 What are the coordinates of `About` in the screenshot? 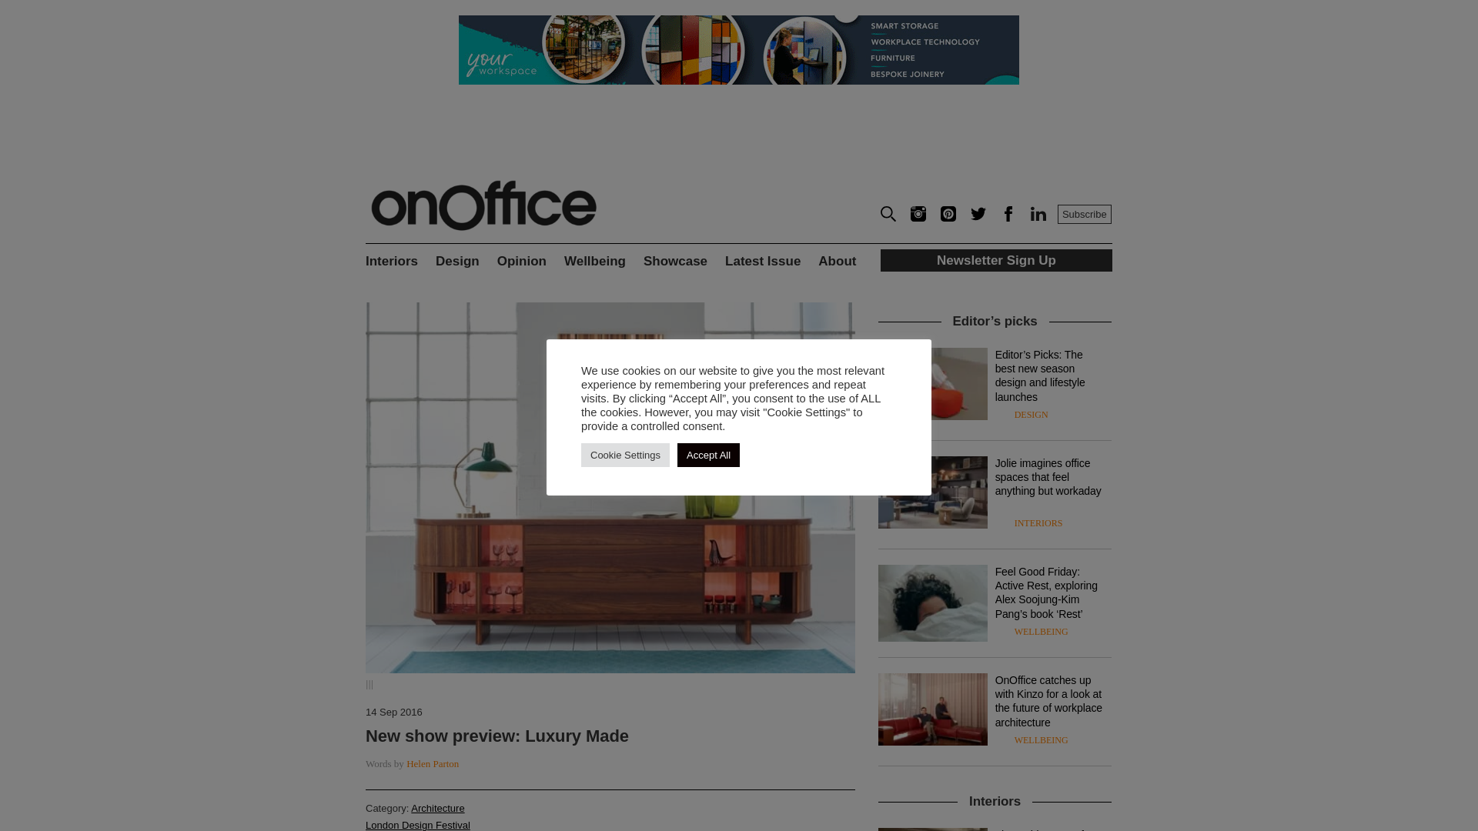 It's located at (848, 265).